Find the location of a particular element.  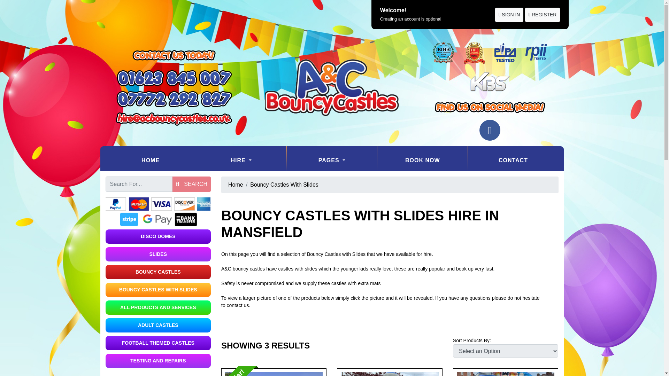

Home is located at coordinates (236, 185).